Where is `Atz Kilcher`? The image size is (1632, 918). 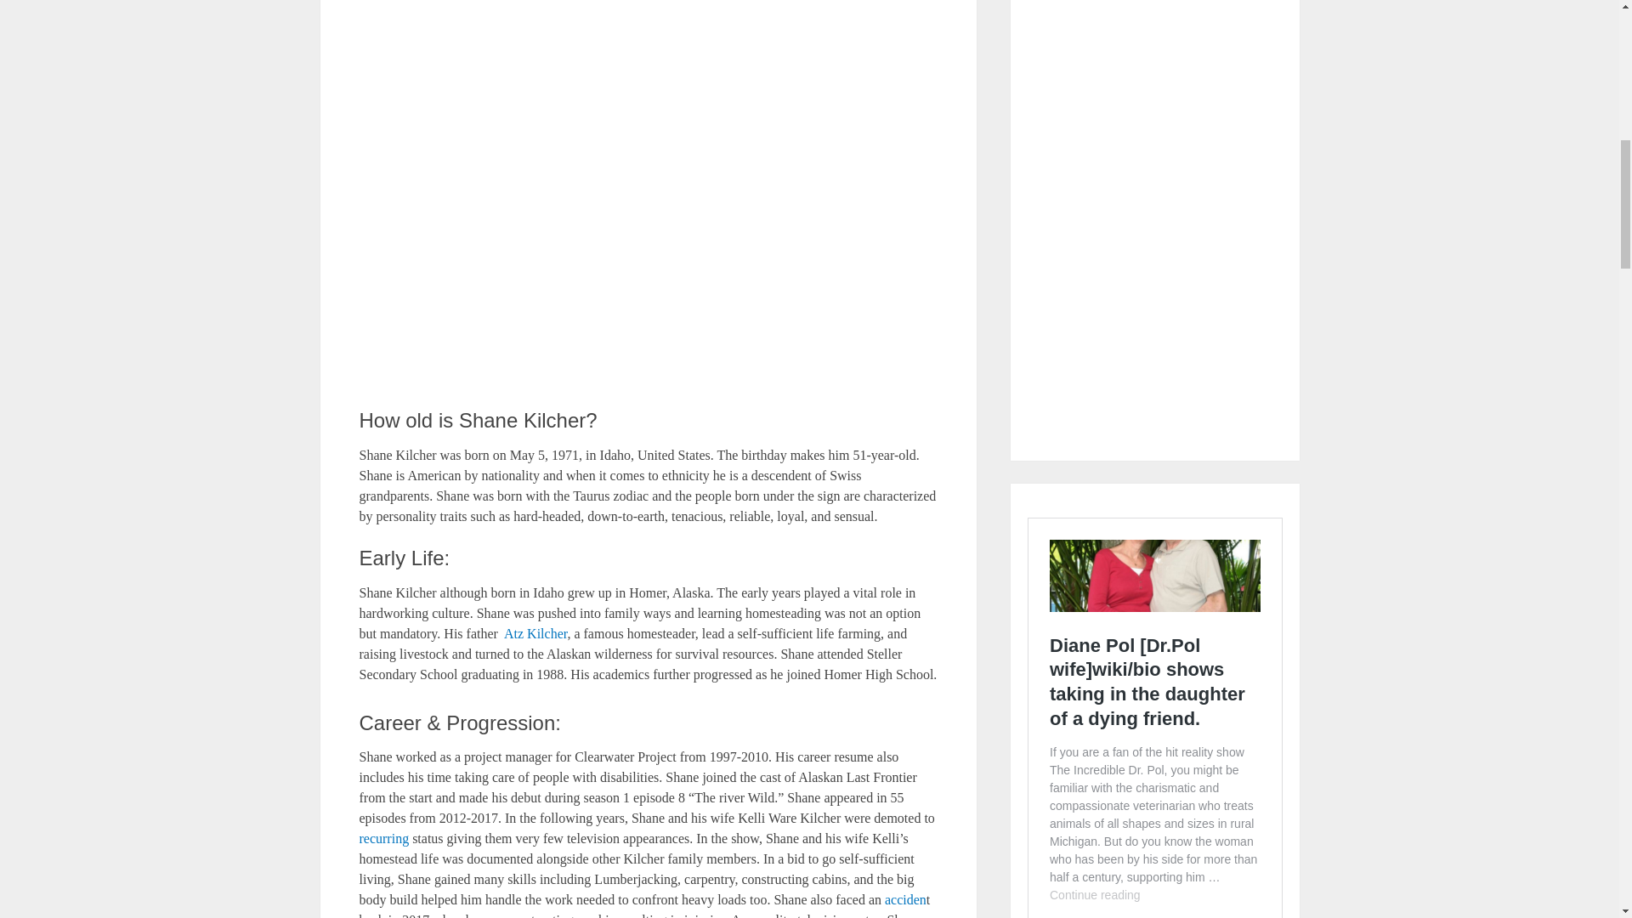 Atz Kilcher is located at coordinates (535, 632).